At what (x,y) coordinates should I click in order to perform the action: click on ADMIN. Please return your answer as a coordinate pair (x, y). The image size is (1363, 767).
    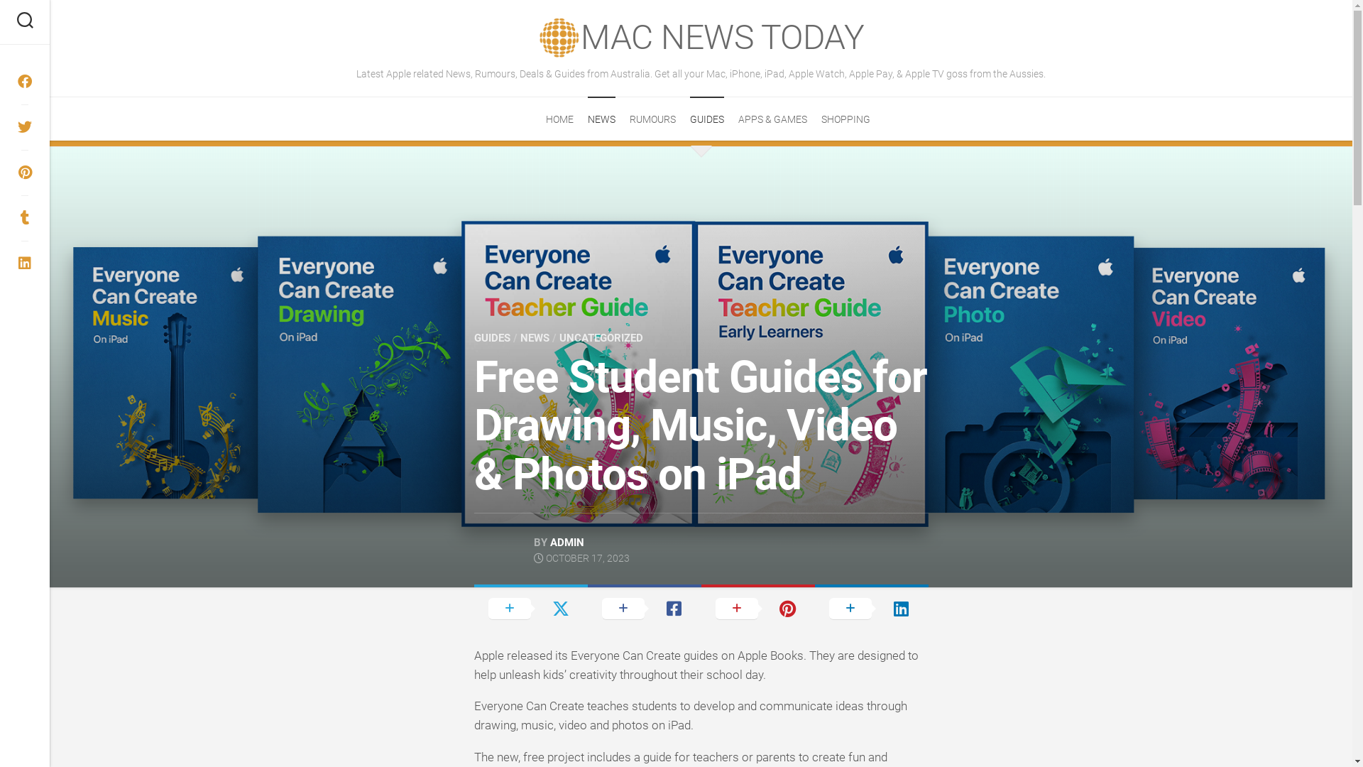
    Looking at the image, I should click on (566, 543).